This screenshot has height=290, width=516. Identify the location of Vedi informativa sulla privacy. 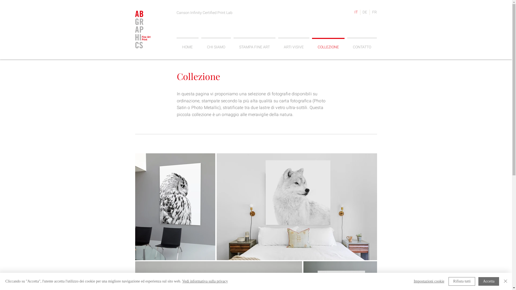
(205, 281).